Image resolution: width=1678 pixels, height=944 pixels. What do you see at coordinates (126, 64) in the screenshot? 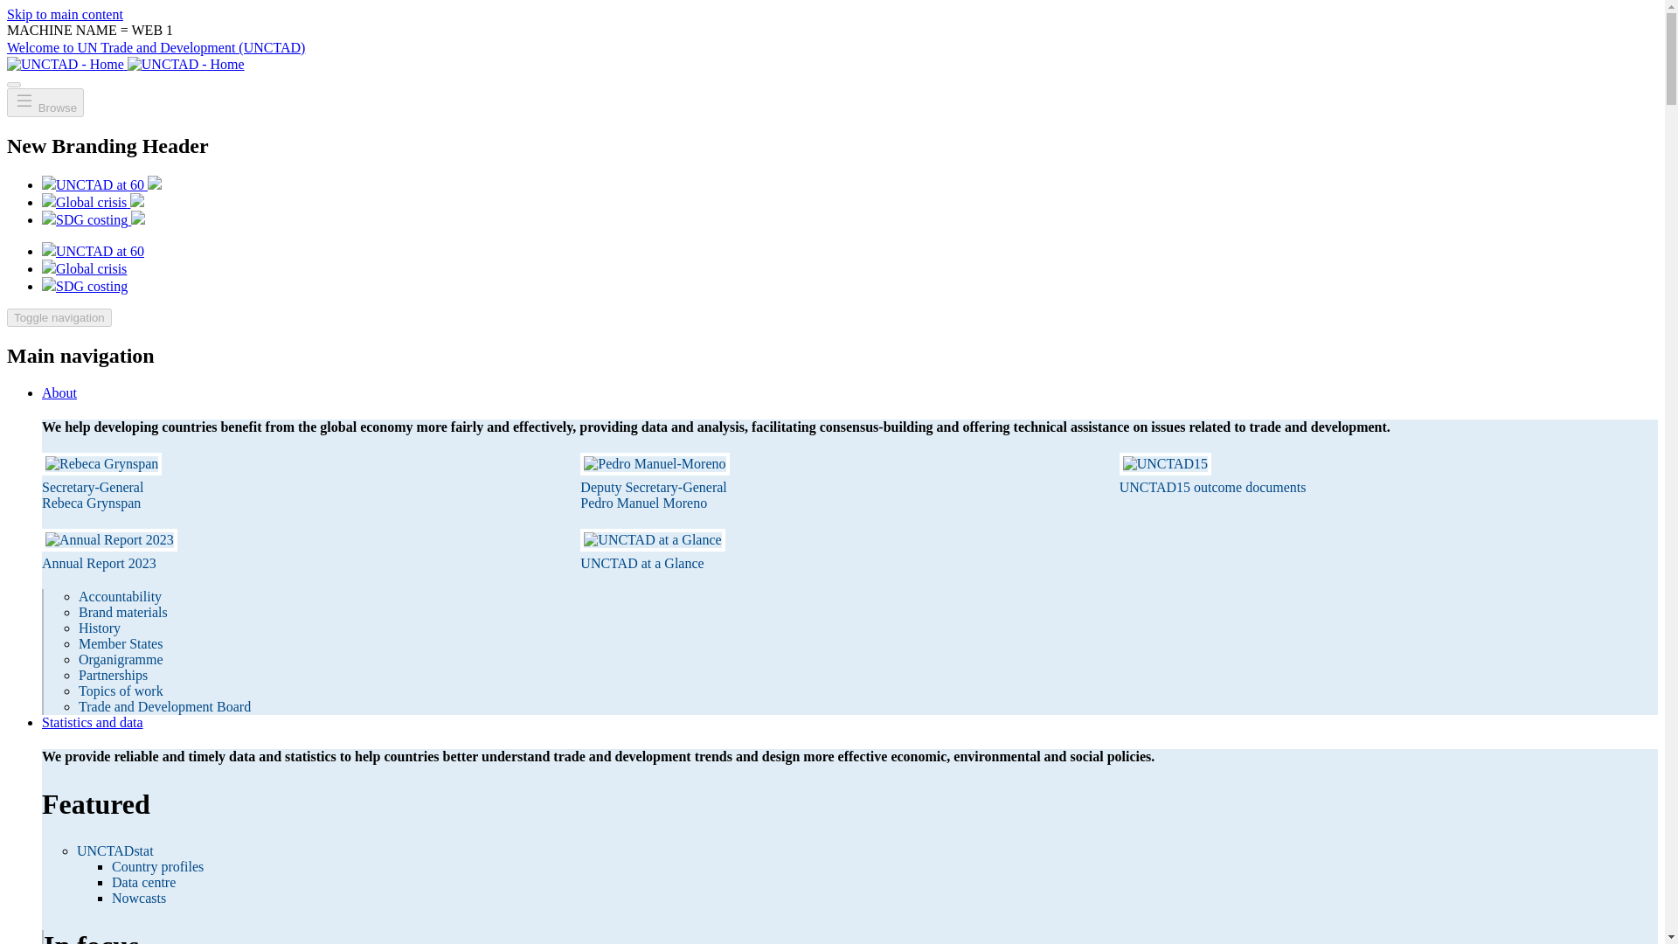
I see `Home` at bounding box center [126, 64].